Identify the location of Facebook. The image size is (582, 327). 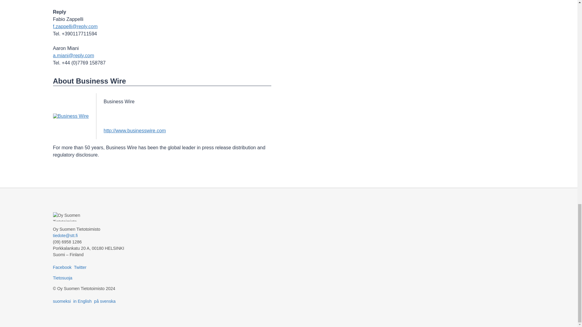
(62, 267).